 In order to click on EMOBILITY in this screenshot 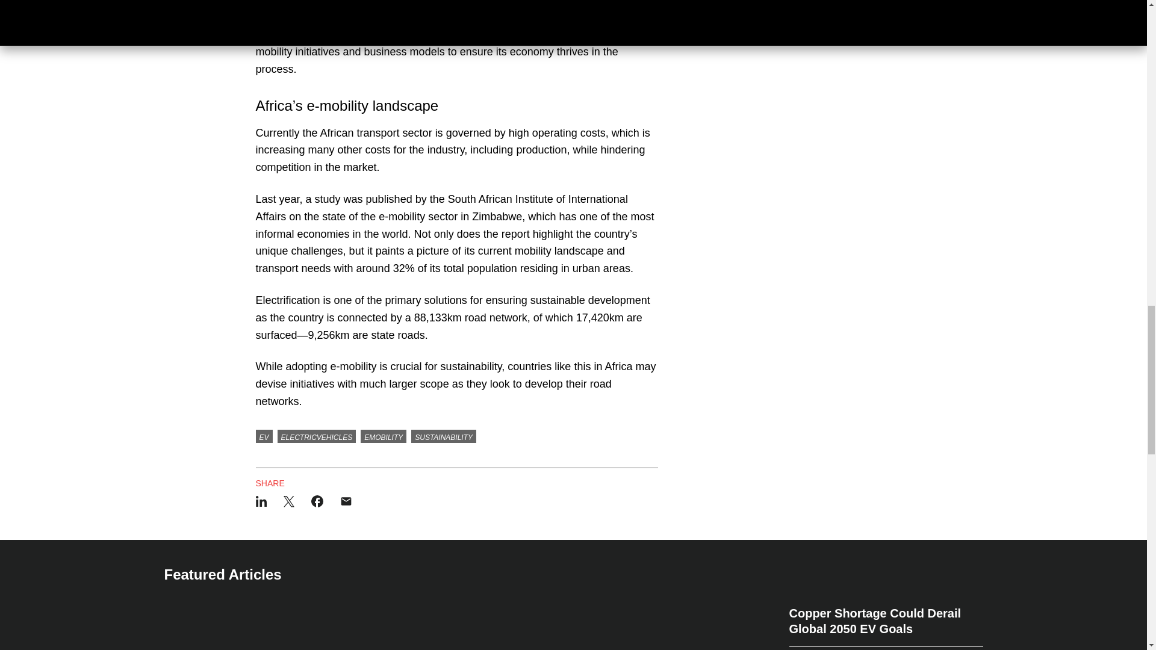, I will do `click(384, 436)`.